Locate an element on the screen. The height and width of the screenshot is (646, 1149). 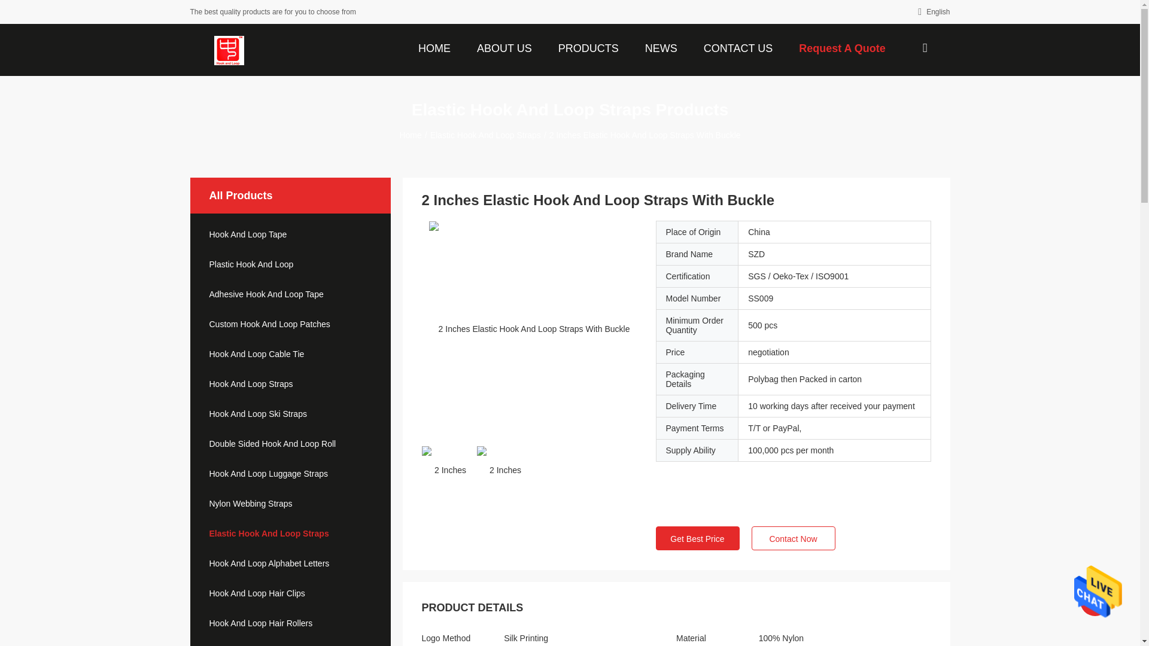
Home is located at coordinates (434, 47).